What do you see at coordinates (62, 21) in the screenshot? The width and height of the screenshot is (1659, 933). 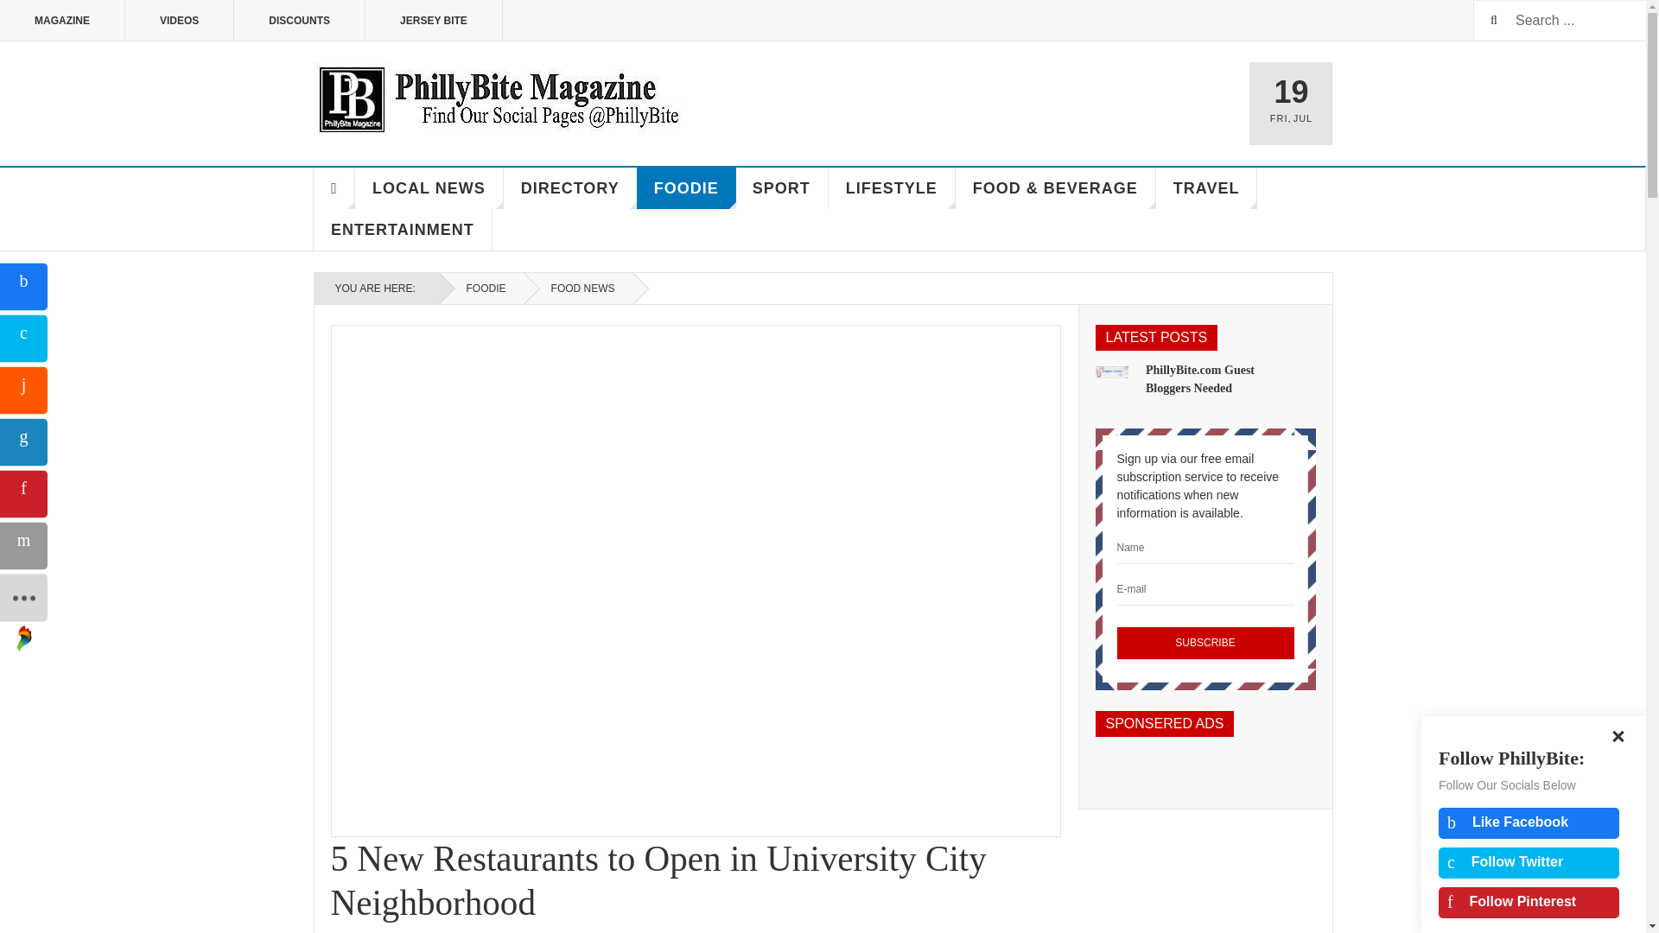 I see `MAGAZINE` at bounding box center [62, 21].